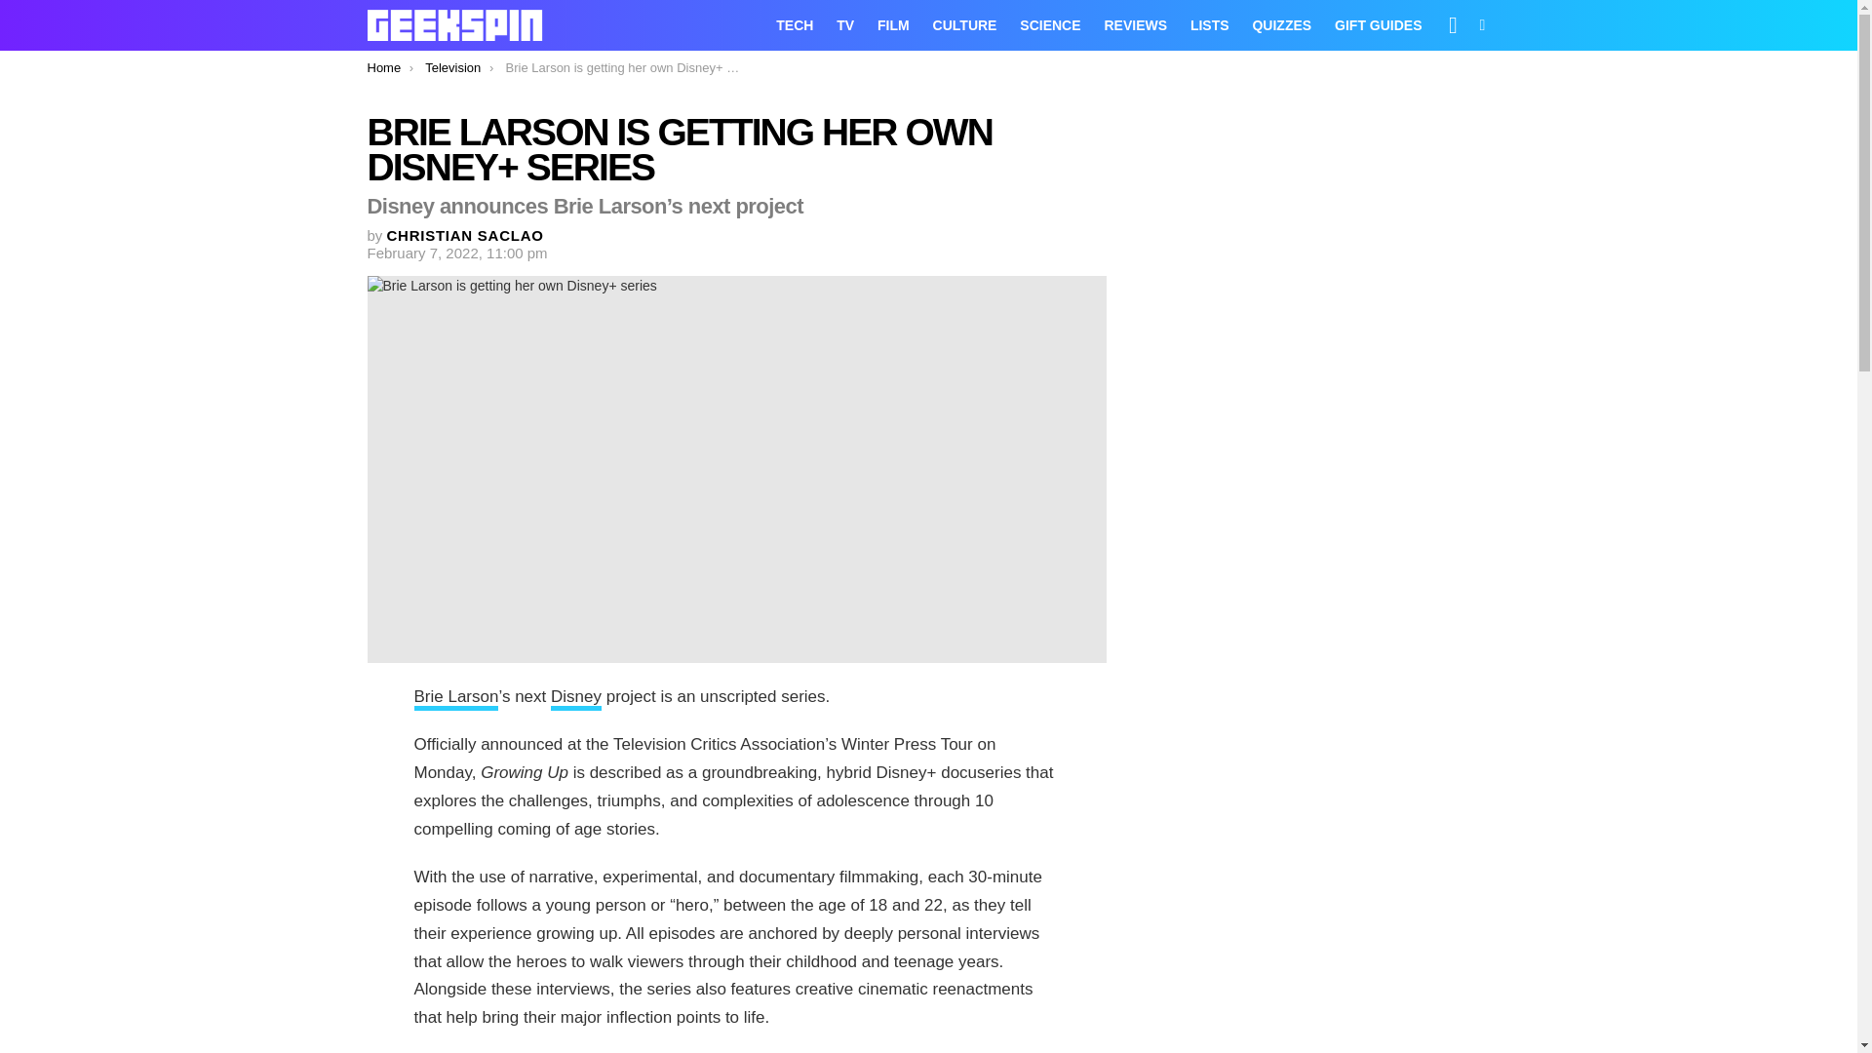 The width and height of the screenshot is (1872, 1053). What do you see at coordinates (455, 699) in the screenshot?
I see `Brie Larson` at bounding box center [455, 699].